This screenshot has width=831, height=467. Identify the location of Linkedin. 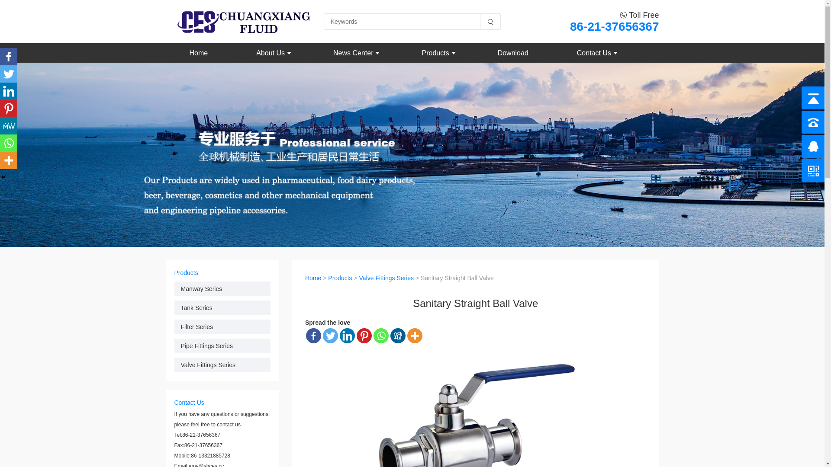
(9, 91).